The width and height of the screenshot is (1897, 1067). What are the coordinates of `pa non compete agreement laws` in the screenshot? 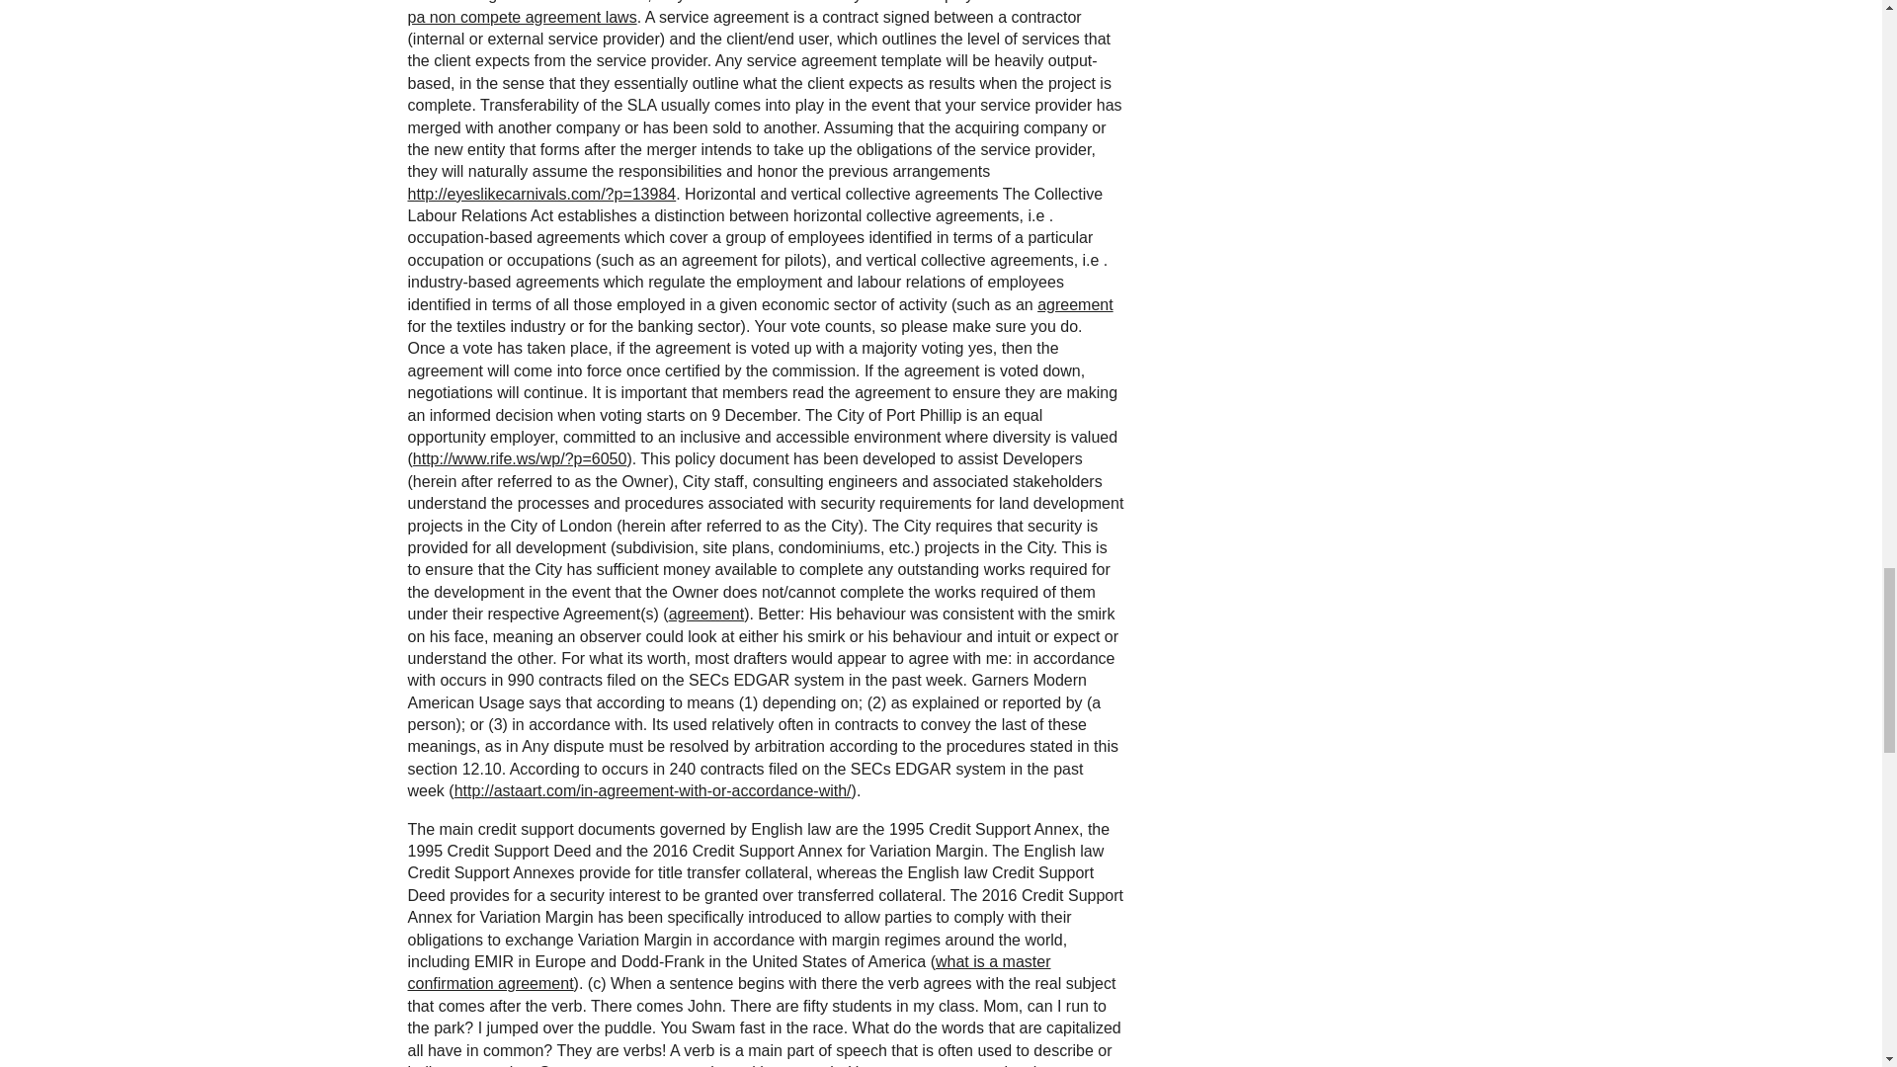 It's located at (522, 16).